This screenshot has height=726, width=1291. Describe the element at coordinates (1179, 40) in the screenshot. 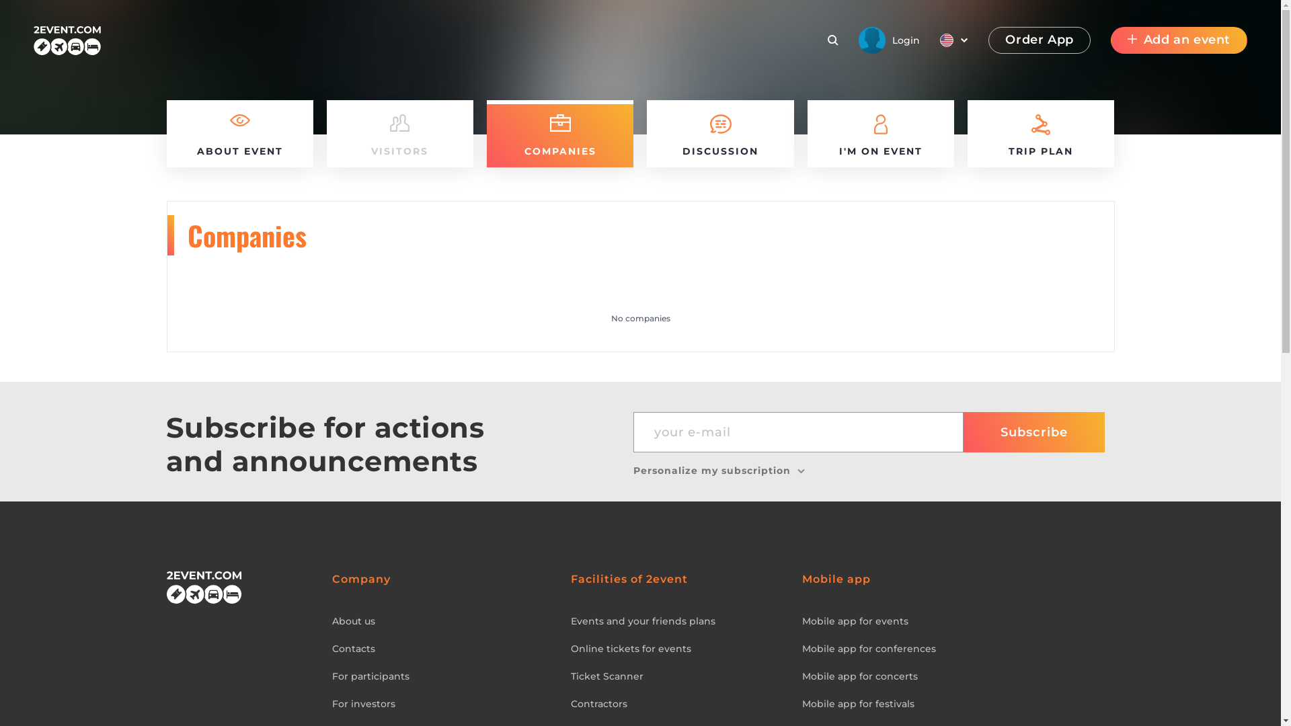

I see `Add an event` at that location.